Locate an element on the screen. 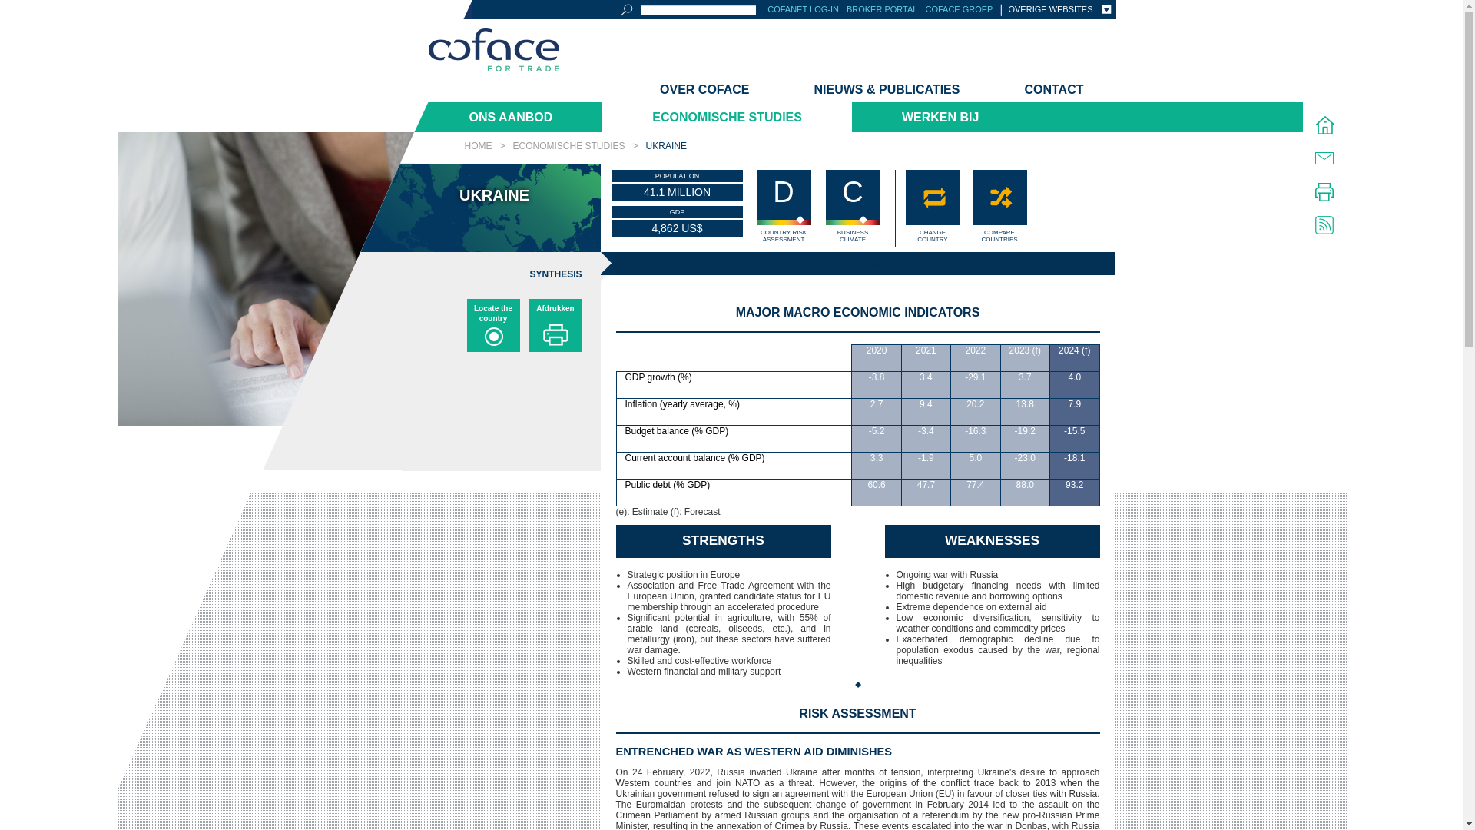 Image resolution: width=1475 pixels, height=830 pixels. Coface Groep is located at coordinates (959, 9).